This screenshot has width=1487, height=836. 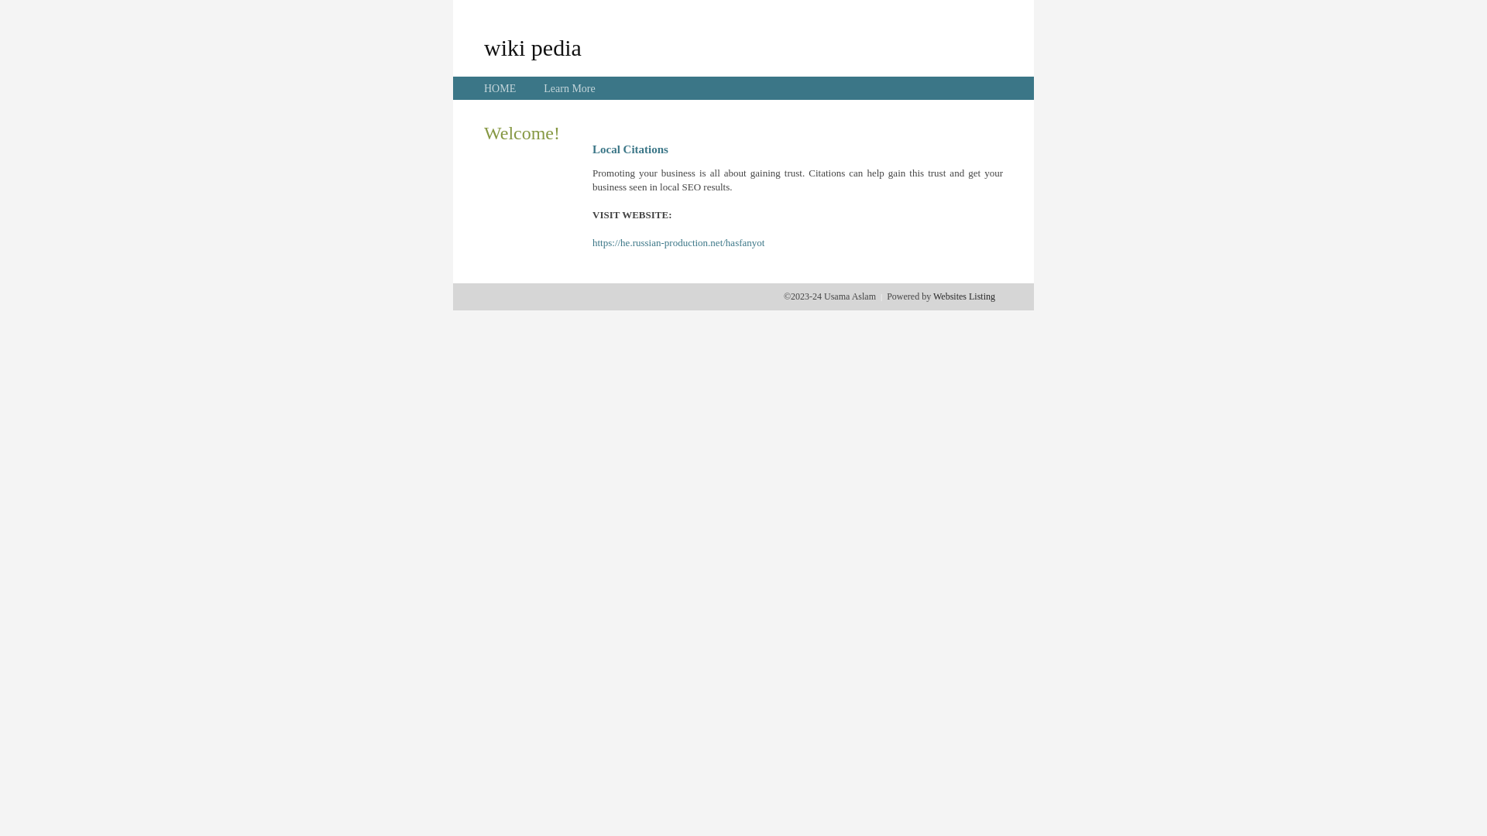 I want to click on HOME, so click(x=500, y=88).